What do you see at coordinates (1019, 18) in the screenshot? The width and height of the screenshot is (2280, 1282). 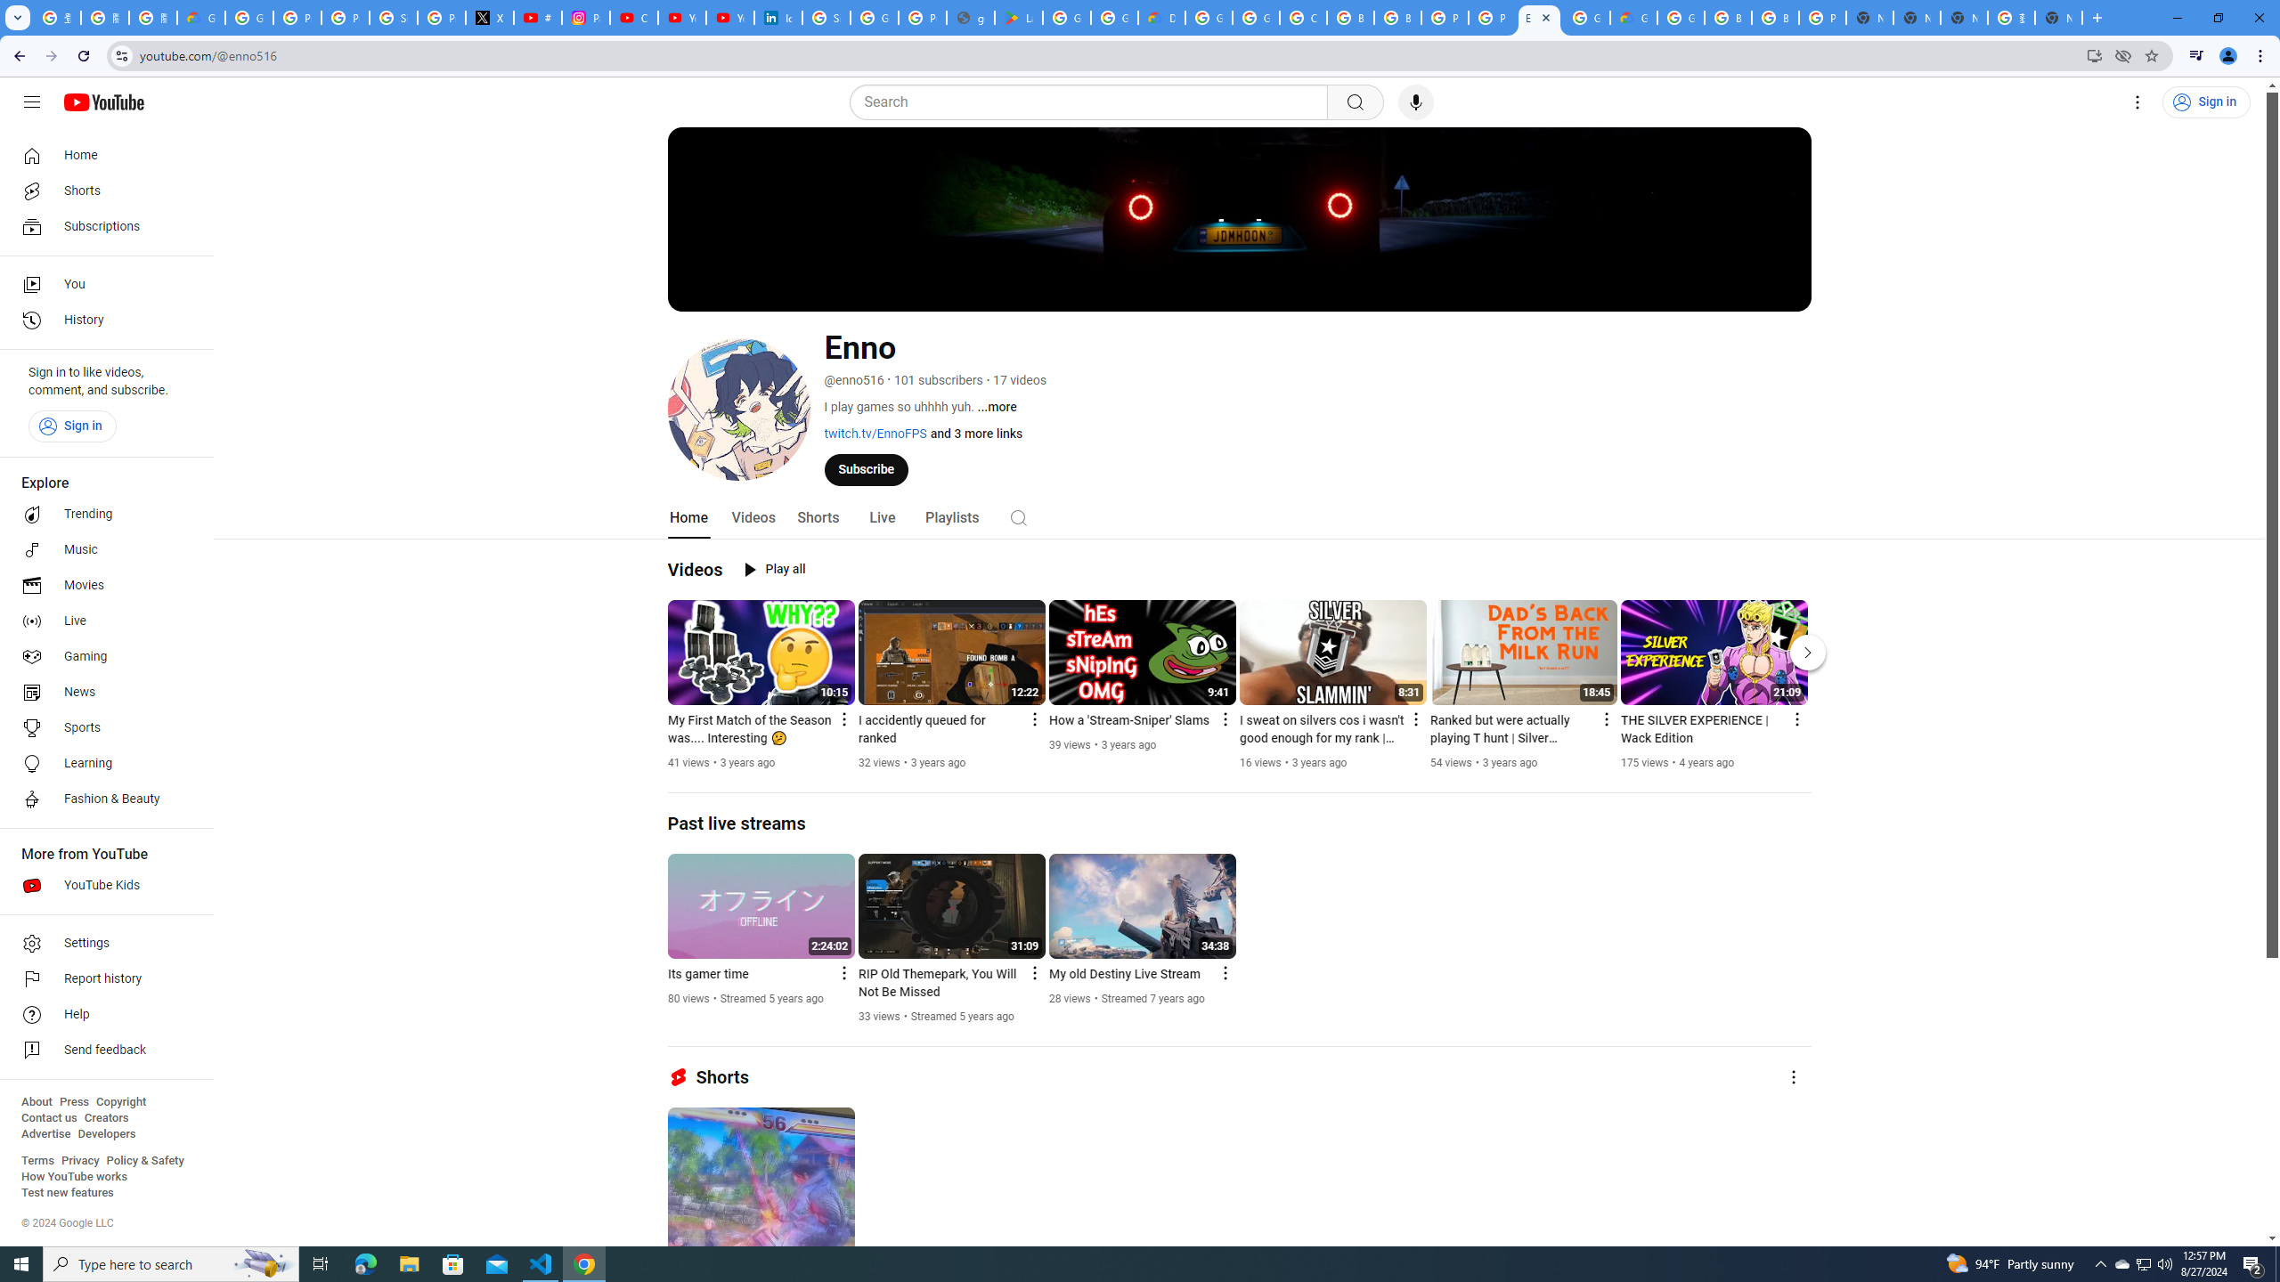 I see `Last Shelter: Survival - Apps on Google Play` at bounding box center [1019, 18].